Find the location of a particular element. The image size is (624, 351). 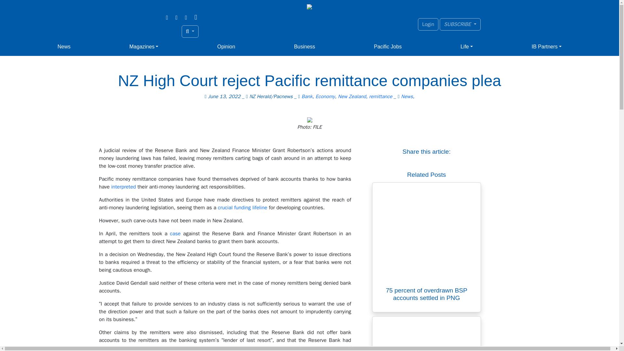

News is located at coordinates (64, 47).